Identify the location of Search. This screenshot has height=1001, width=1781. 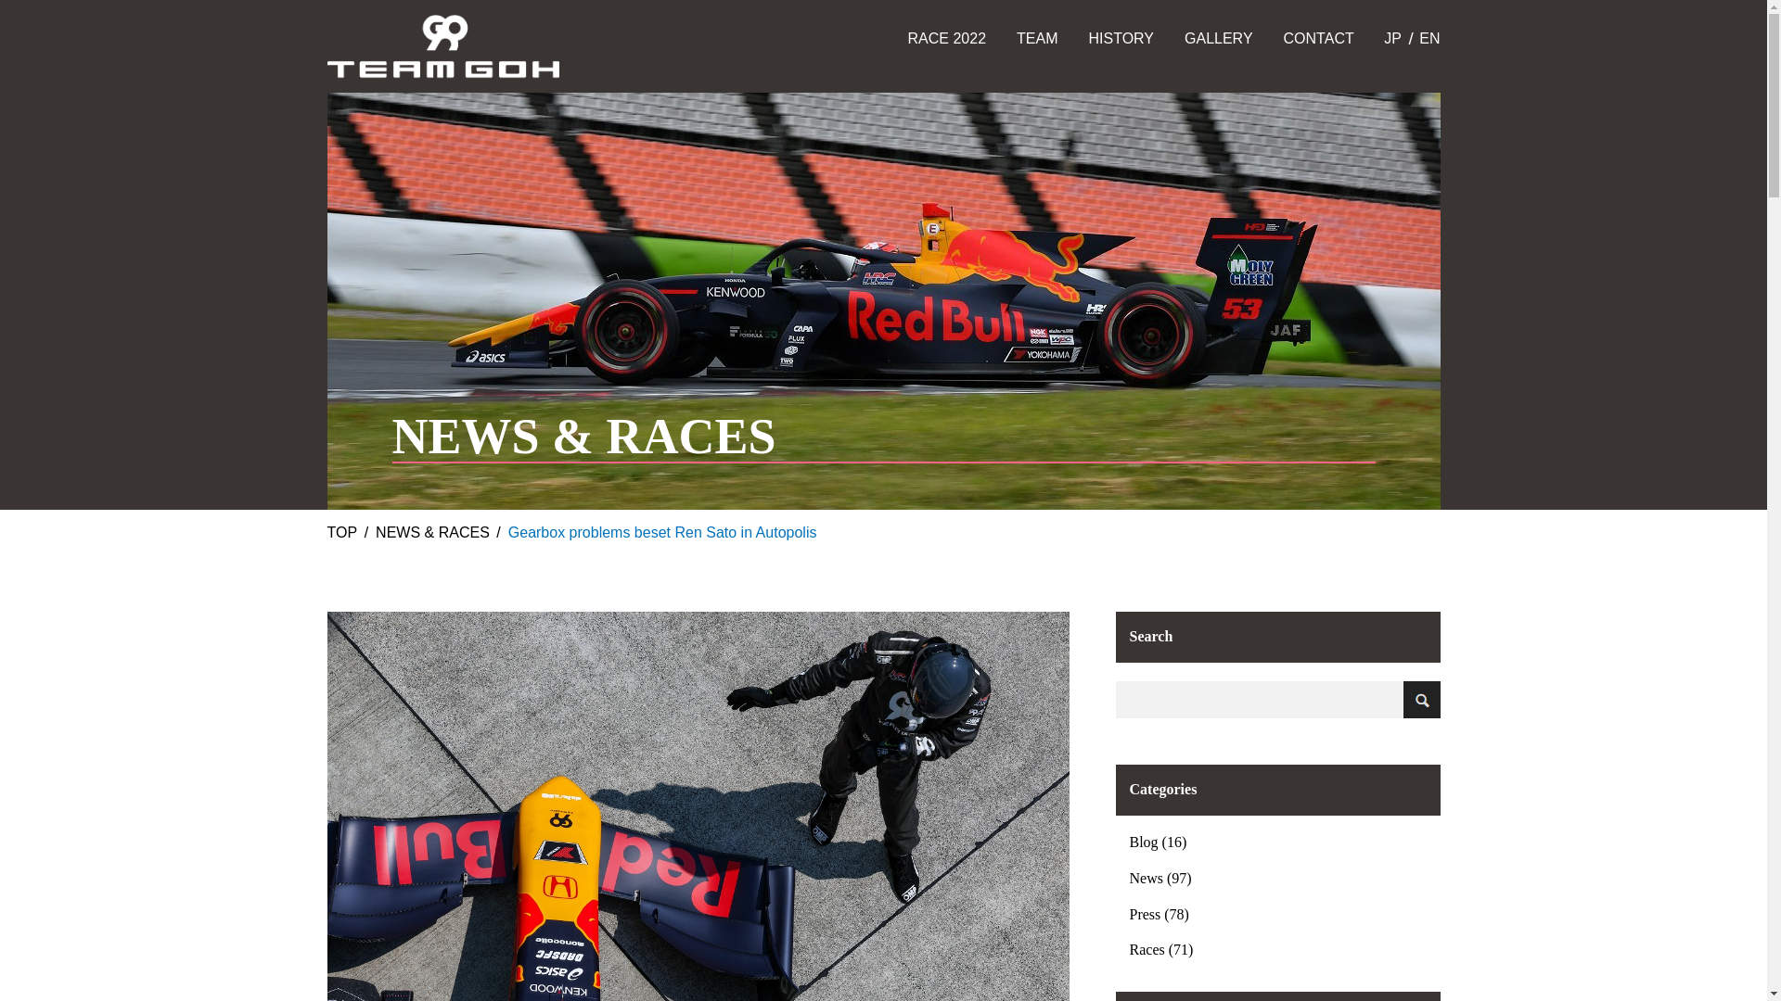
(1421, 699).